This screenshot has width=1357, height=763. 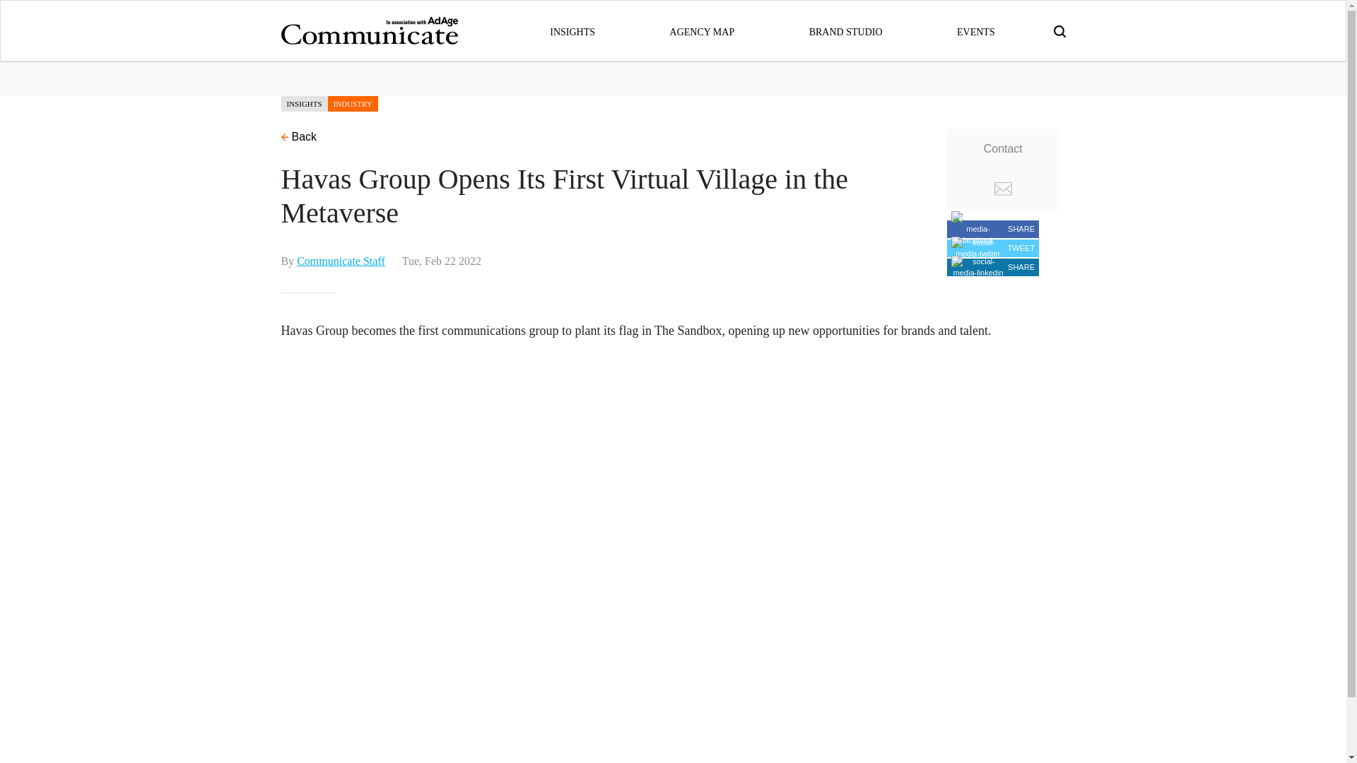 I want to click on SHARE, so click(x=993, y=267).